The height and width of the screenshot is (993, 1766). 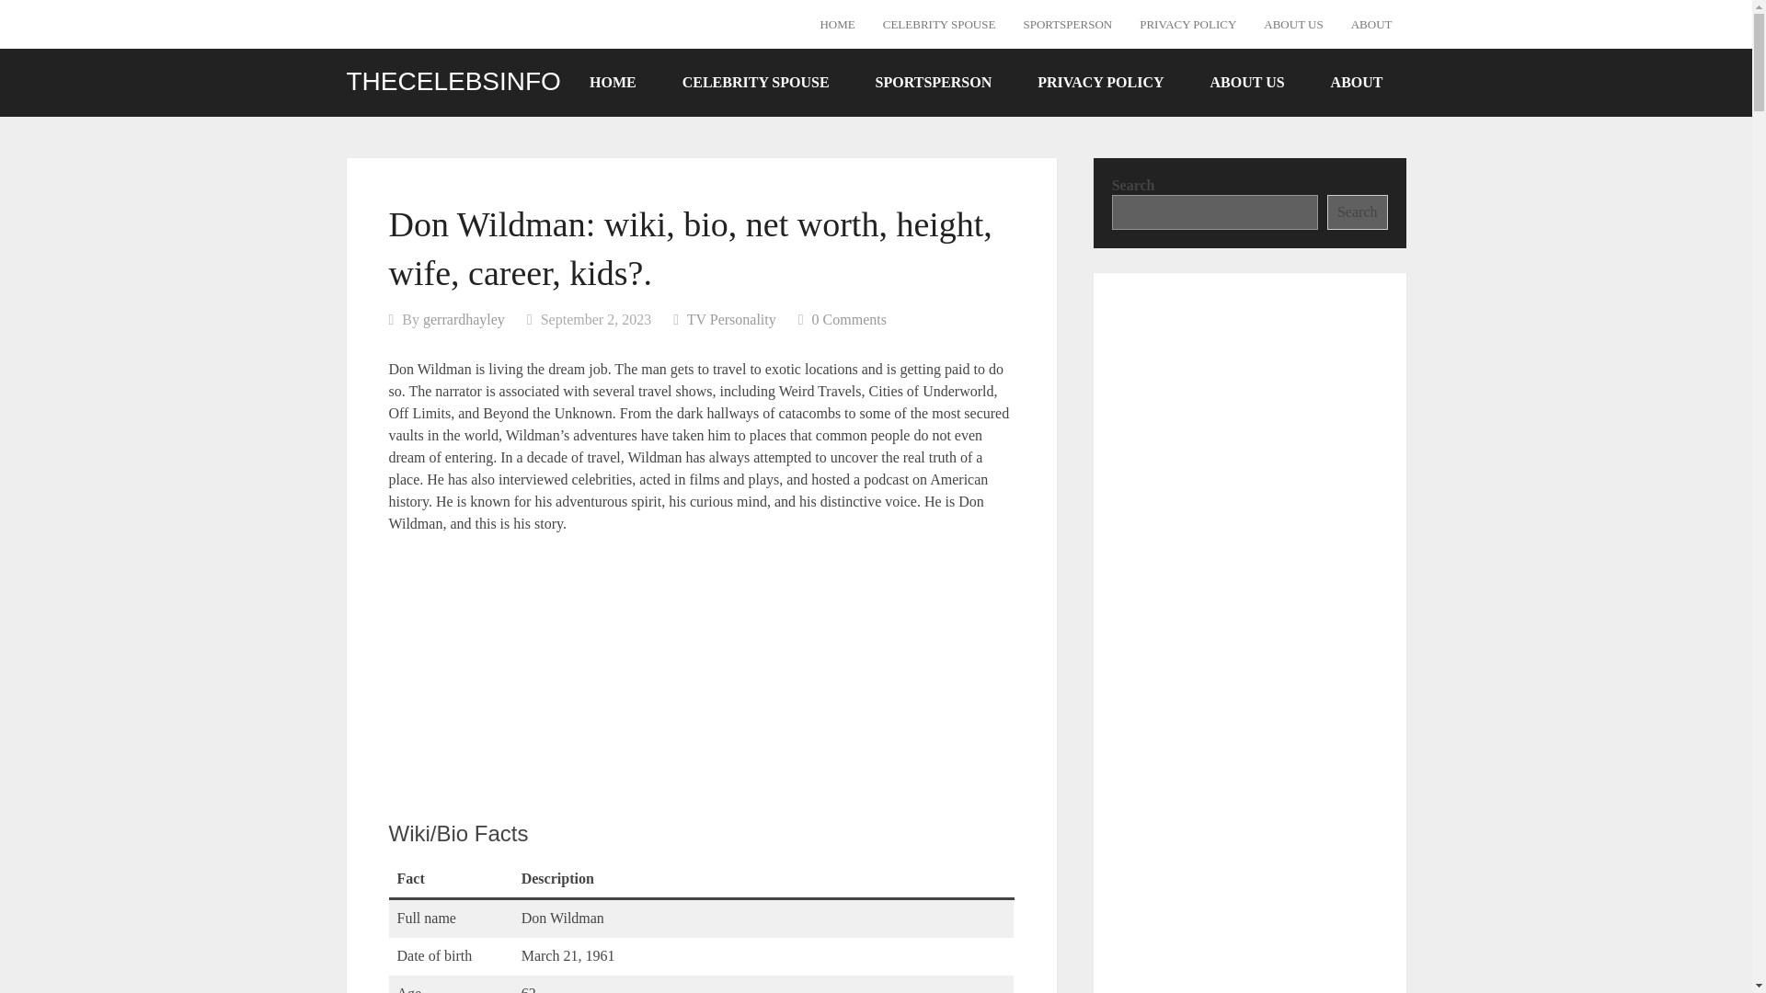 I want to click on Search, so click(x=1358, y=211).